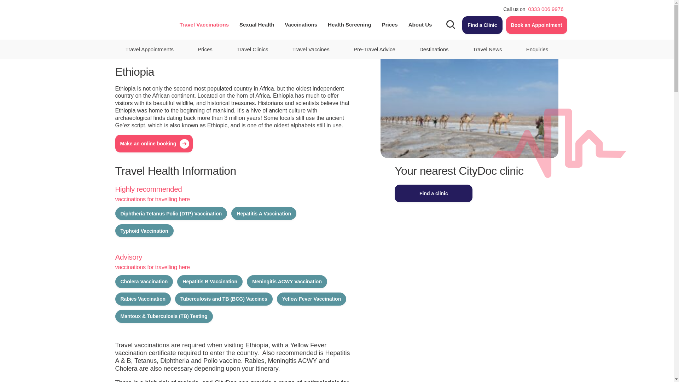  I want to click on Search, so click(451, 25).